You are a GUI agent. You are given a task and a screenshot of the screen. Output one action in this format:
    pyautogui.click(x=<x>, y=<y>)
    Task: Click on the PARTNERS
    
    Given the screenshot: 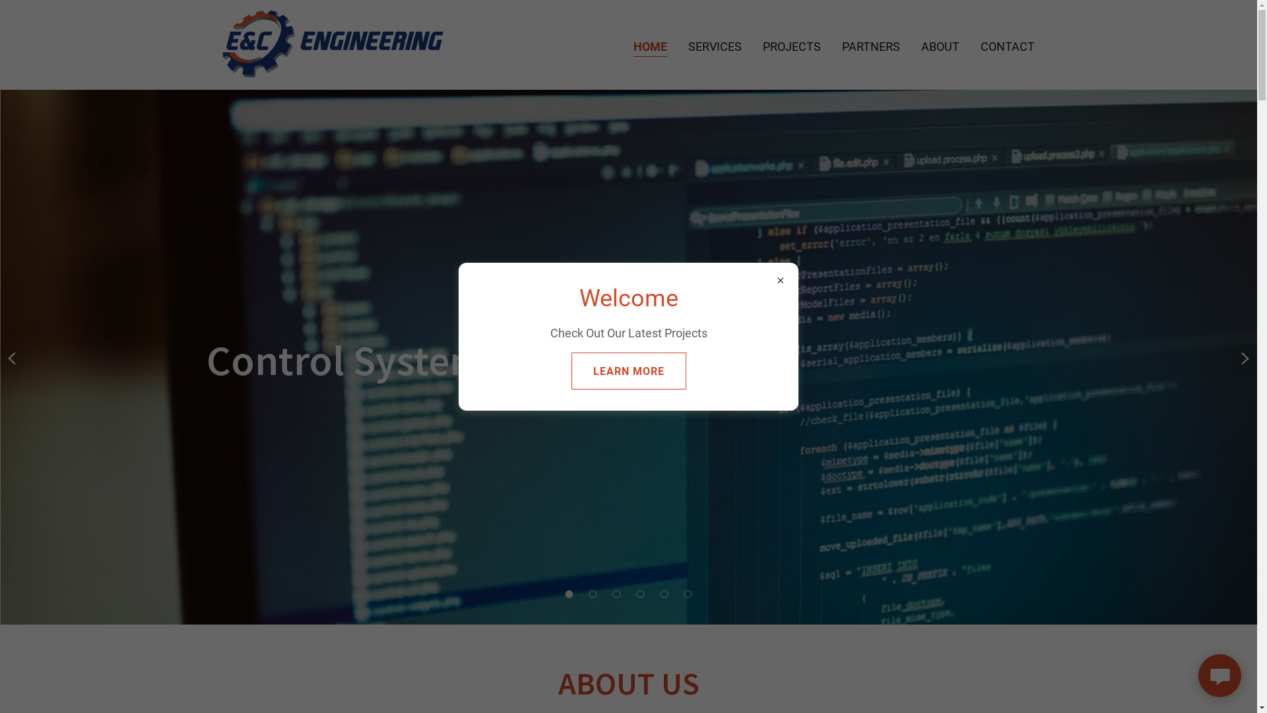 What is the action you would take?
    pyautogui.click(x=871, y=46)
    